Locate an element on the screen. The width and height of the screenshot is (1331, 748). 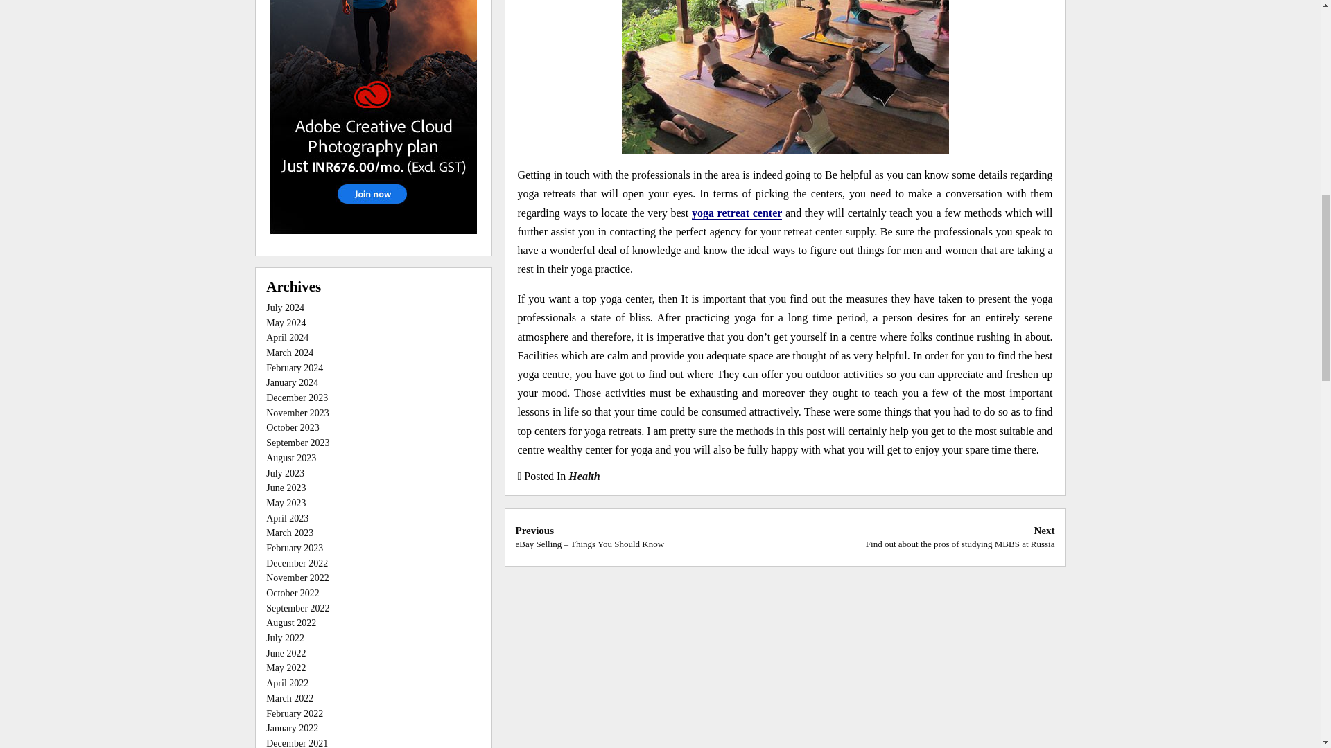
November 2023 is located at coordinates (297, 413).